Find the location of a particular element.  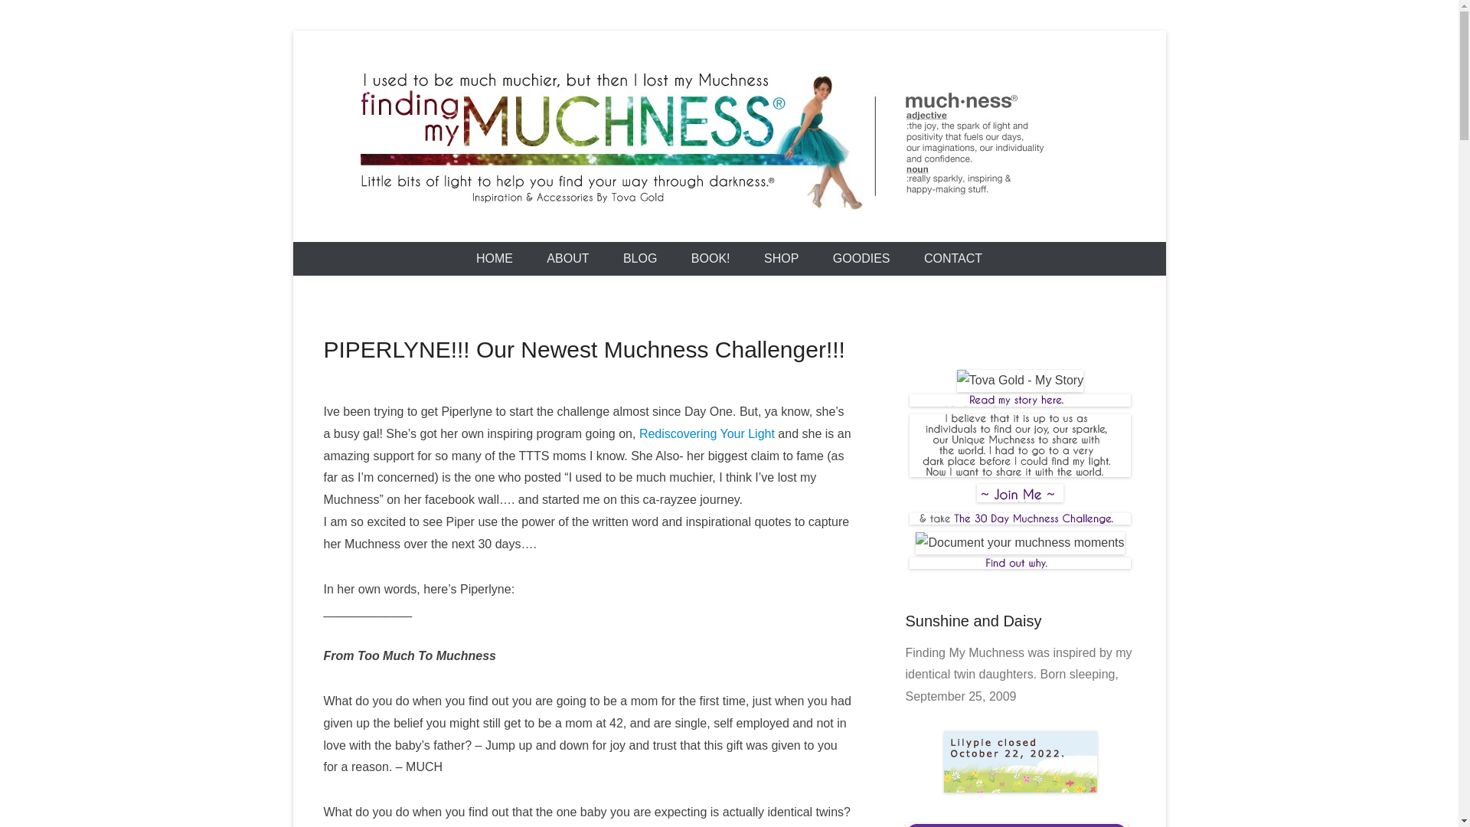

Finding My Muchness is located at coordinates (523, 237).